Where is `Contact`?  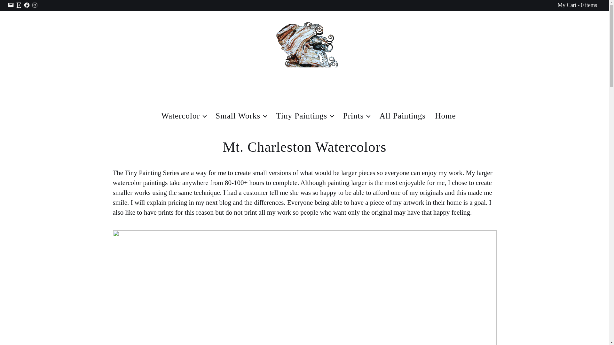 Contact is located at coordinates (11, 5).